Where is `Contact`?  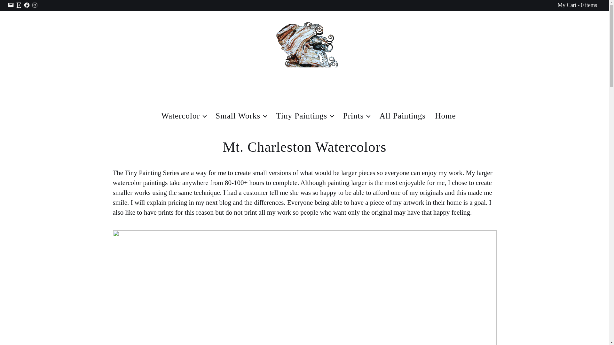 Contact is located at coordinates (11, 5).